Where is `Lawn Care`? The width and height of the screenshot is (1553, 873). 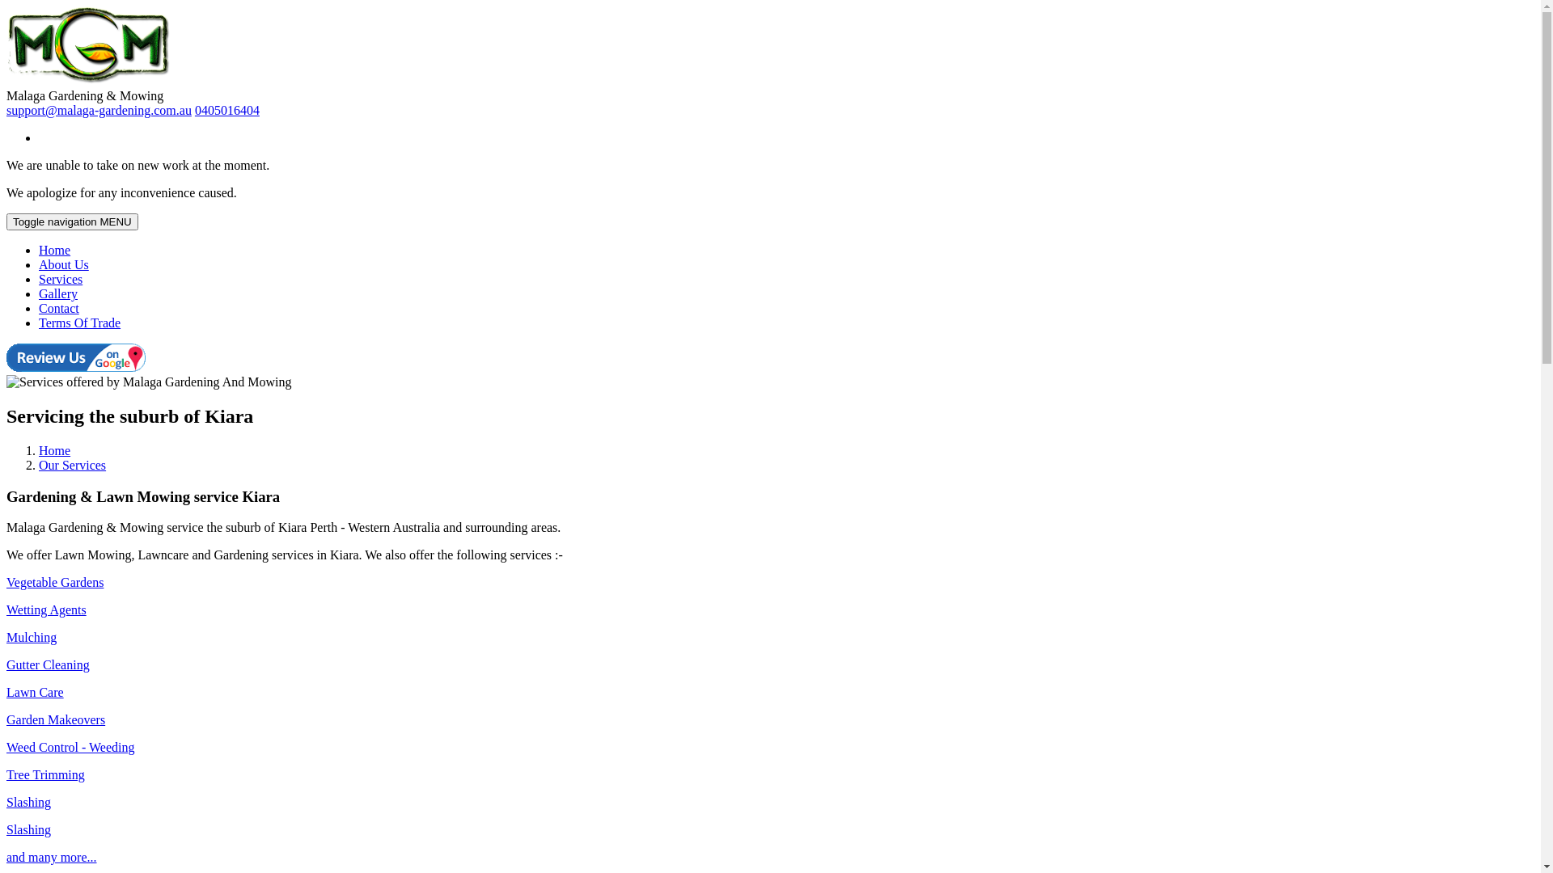 Lawn Care is located at coordinates (36, 692).